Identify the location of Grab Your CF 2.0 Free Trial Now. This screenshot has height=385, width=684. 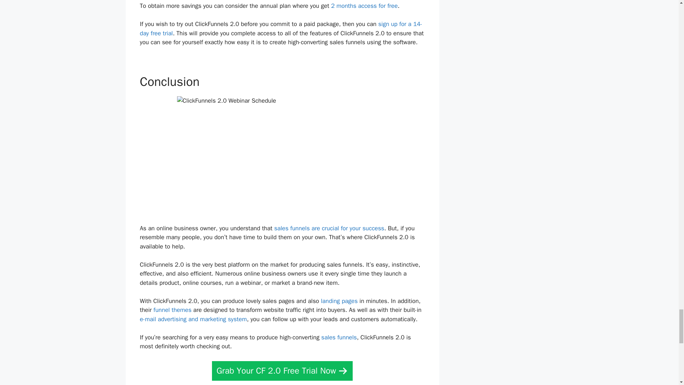
(282, 371).